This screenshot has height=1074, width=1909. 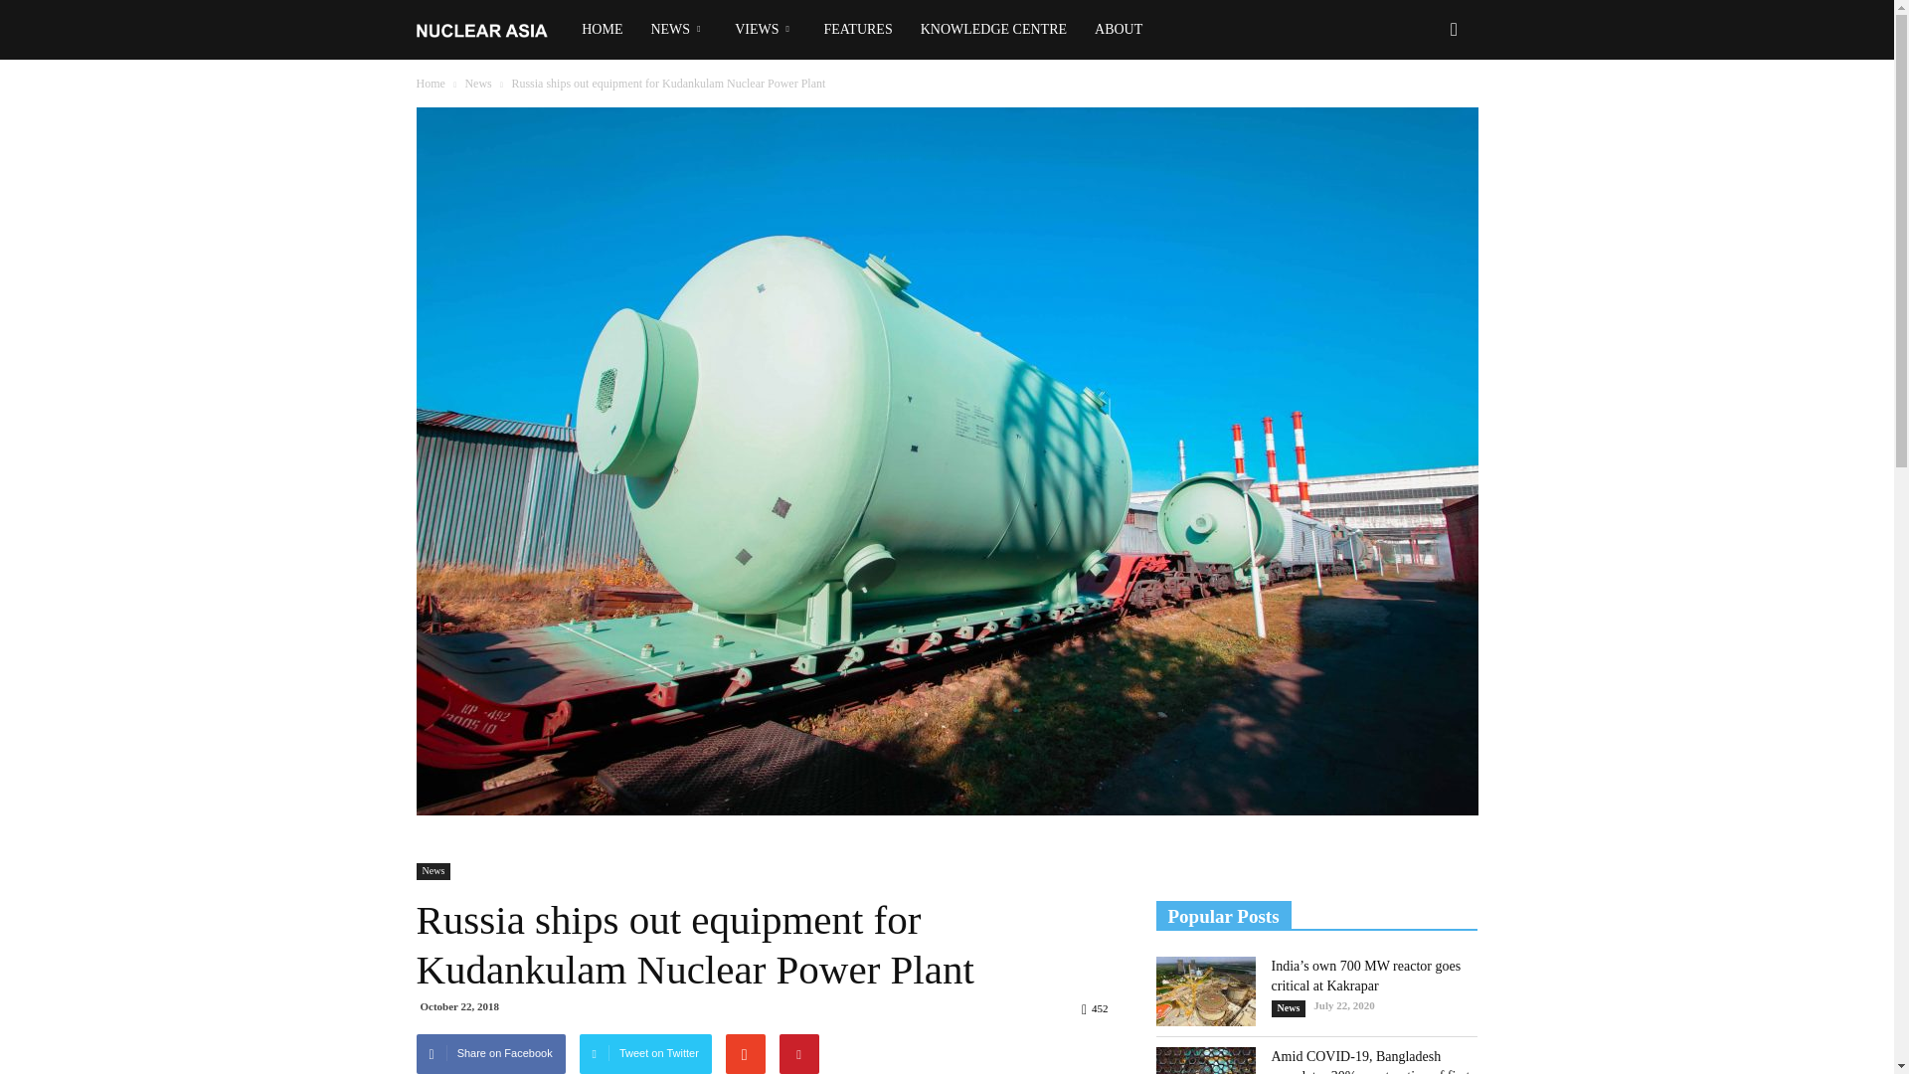 I want to click on Nuclear Asia, so click(x=491, y=30).